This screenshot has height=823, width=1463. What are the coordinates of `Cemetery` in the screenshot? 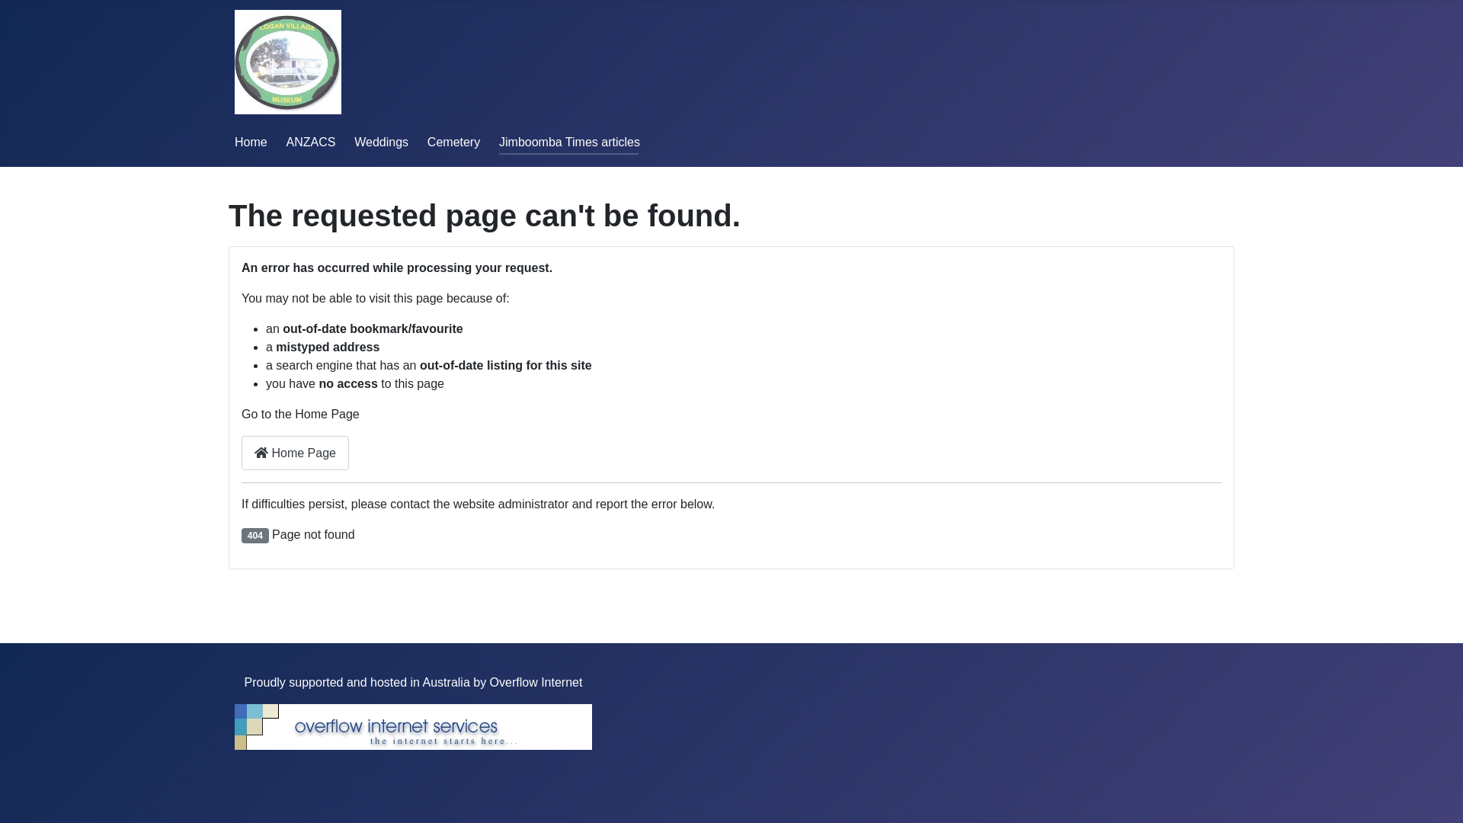 It's located at (454, 142).